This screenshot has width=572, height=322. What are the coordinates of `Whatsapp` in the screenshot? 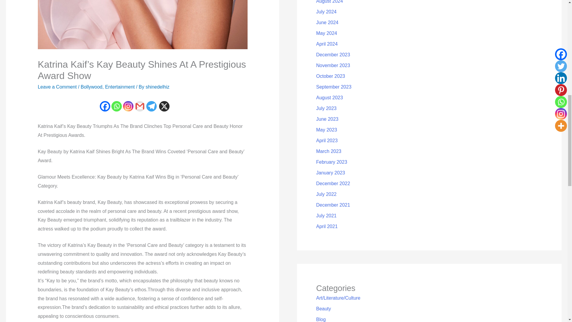 It's located at (116, 106).